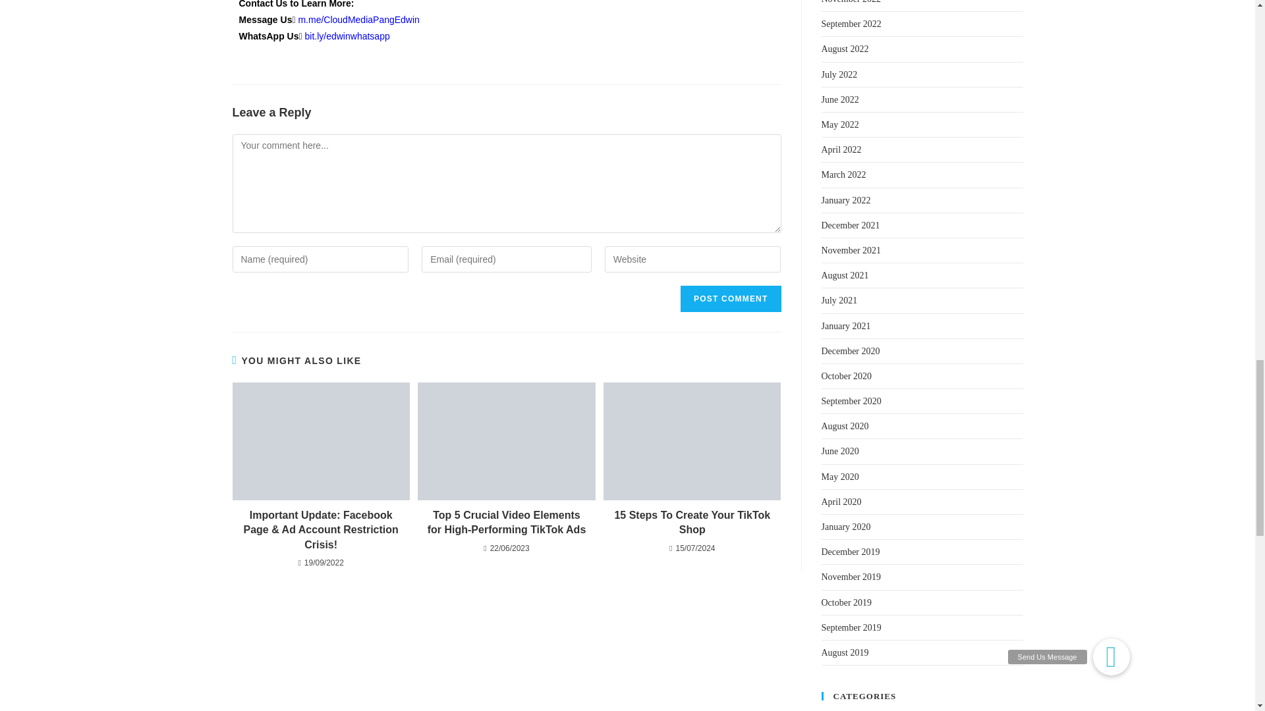  I want to click on Post Comment, so click(730, 299).